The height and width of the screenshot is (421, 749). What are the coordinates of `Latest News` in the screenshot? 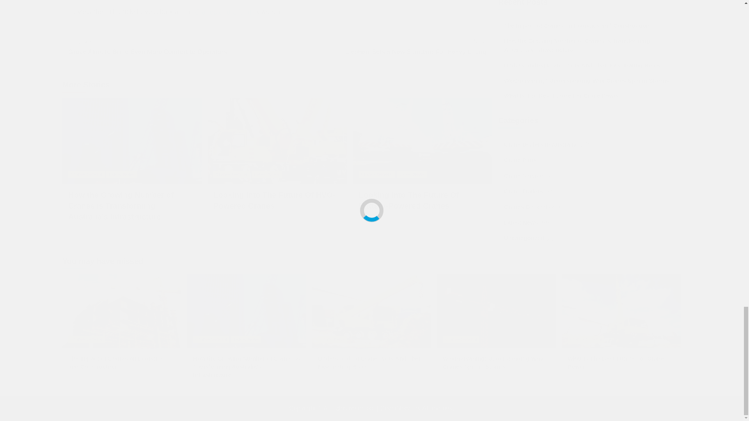 It's located at (412, 174).